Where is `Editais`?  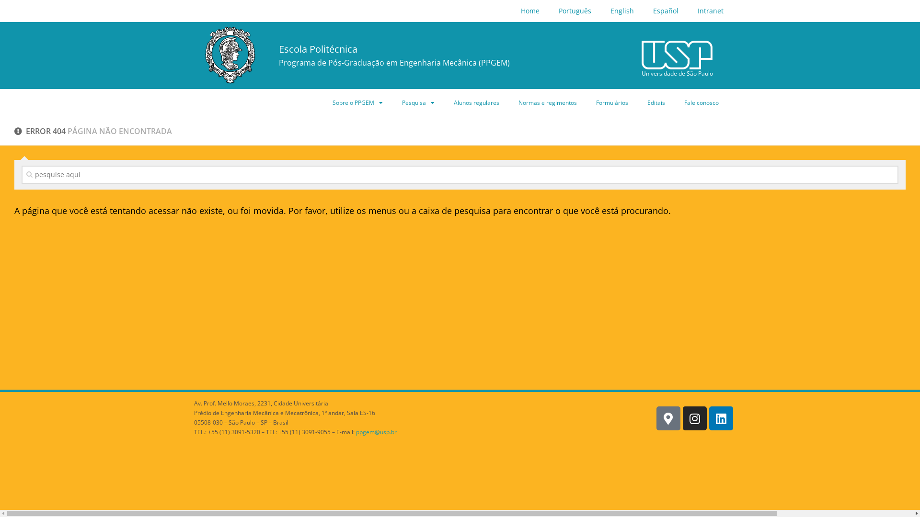
Editais is located at coordinates (656, 103).